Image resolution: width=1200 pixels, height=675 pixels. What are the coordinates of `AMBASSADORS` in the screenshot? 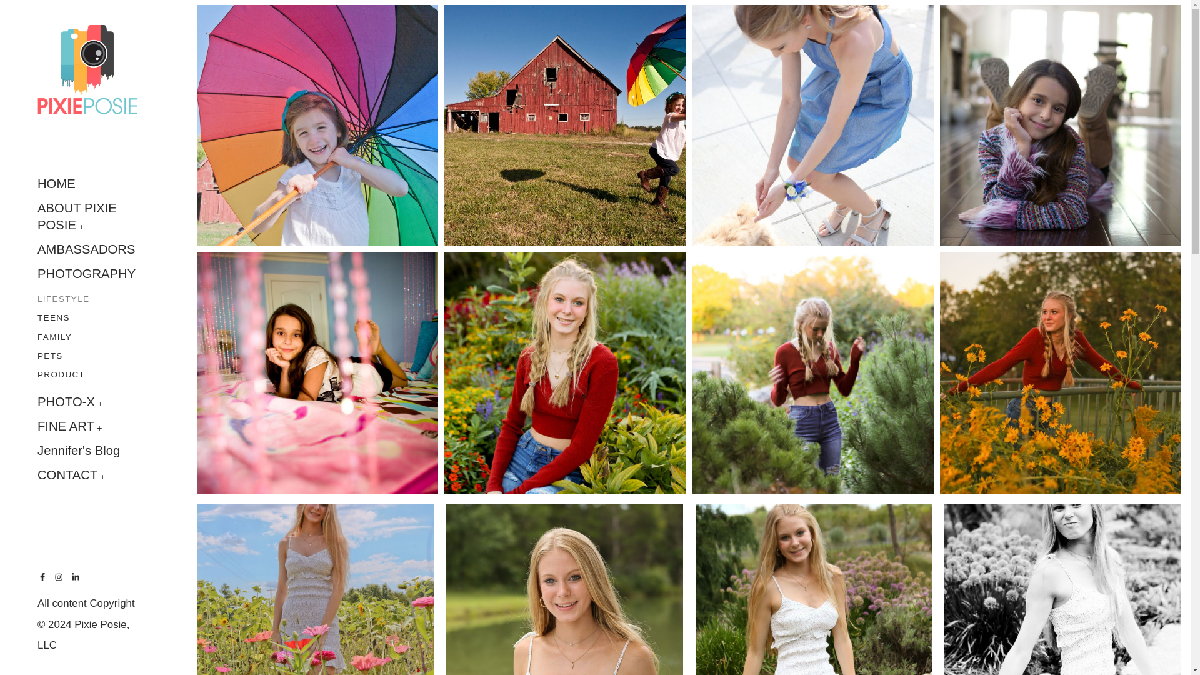 It's located at (86, 249).